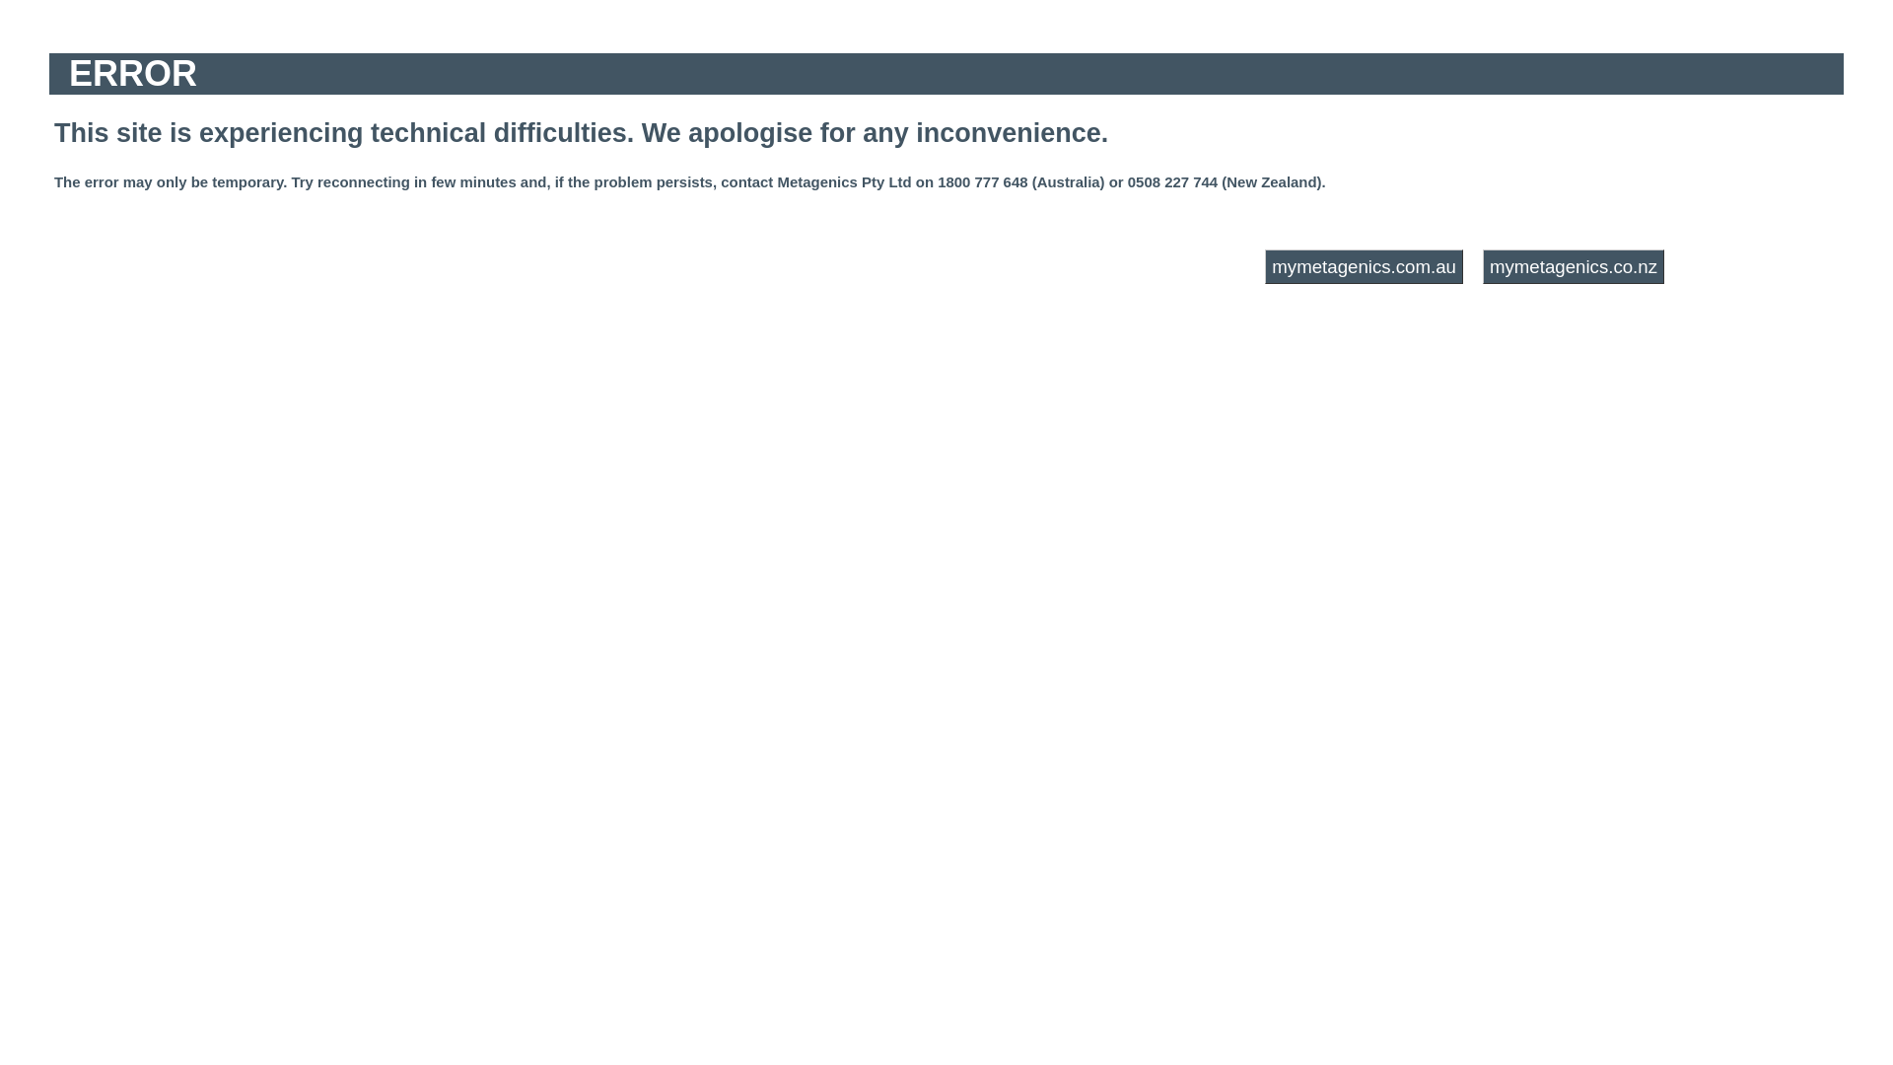 This screenshot has height=1065, width=1893. What do you see at coordinates (1365, 266) in the screenshot?
I see `mymetagenics.com.au` at bounding box center [1365, 266].